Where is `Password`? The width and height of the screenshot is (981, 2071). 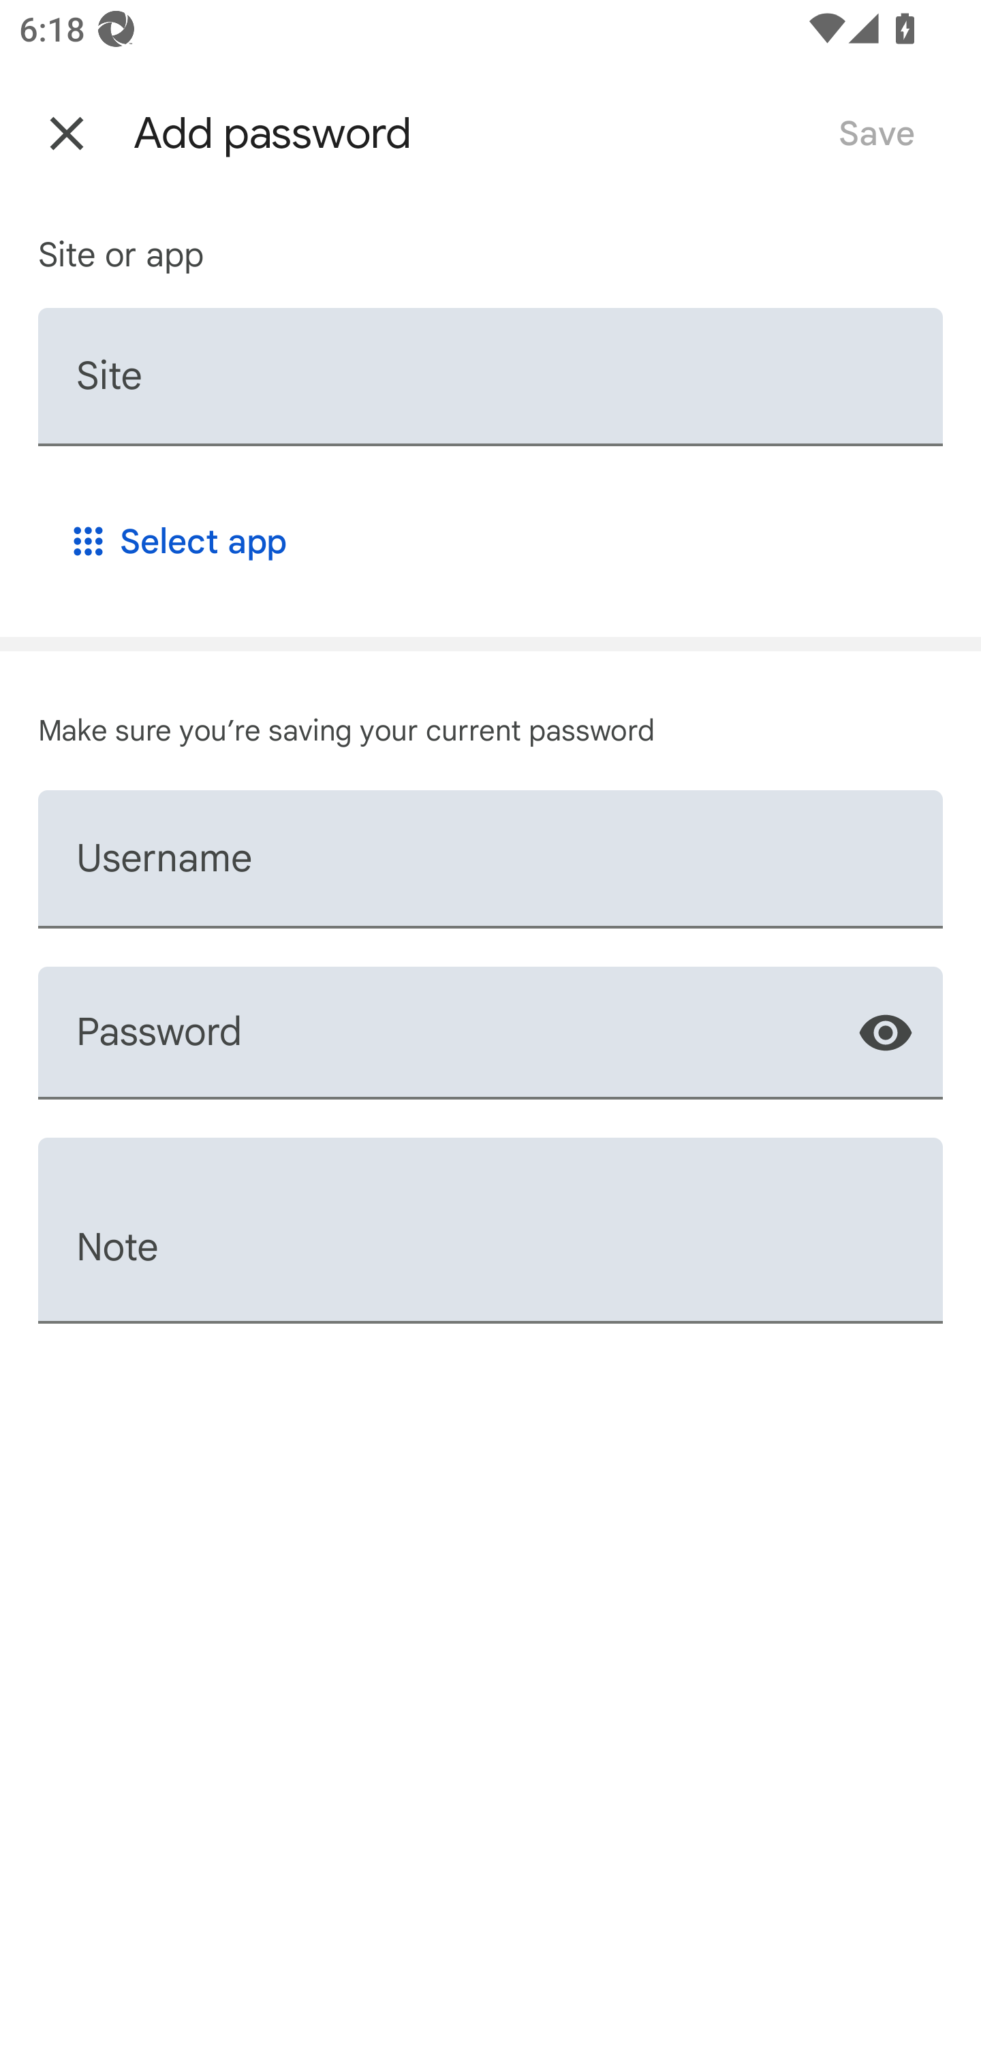 Password is located at coordinates (490, 1033).